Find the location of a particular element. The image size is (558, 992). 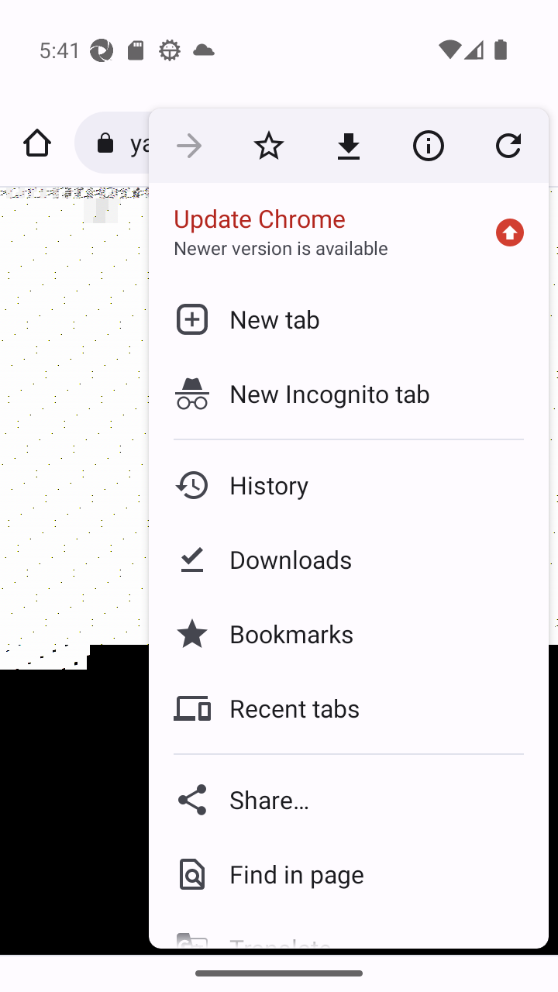

Bookmark is located at coordinates (268, 145).